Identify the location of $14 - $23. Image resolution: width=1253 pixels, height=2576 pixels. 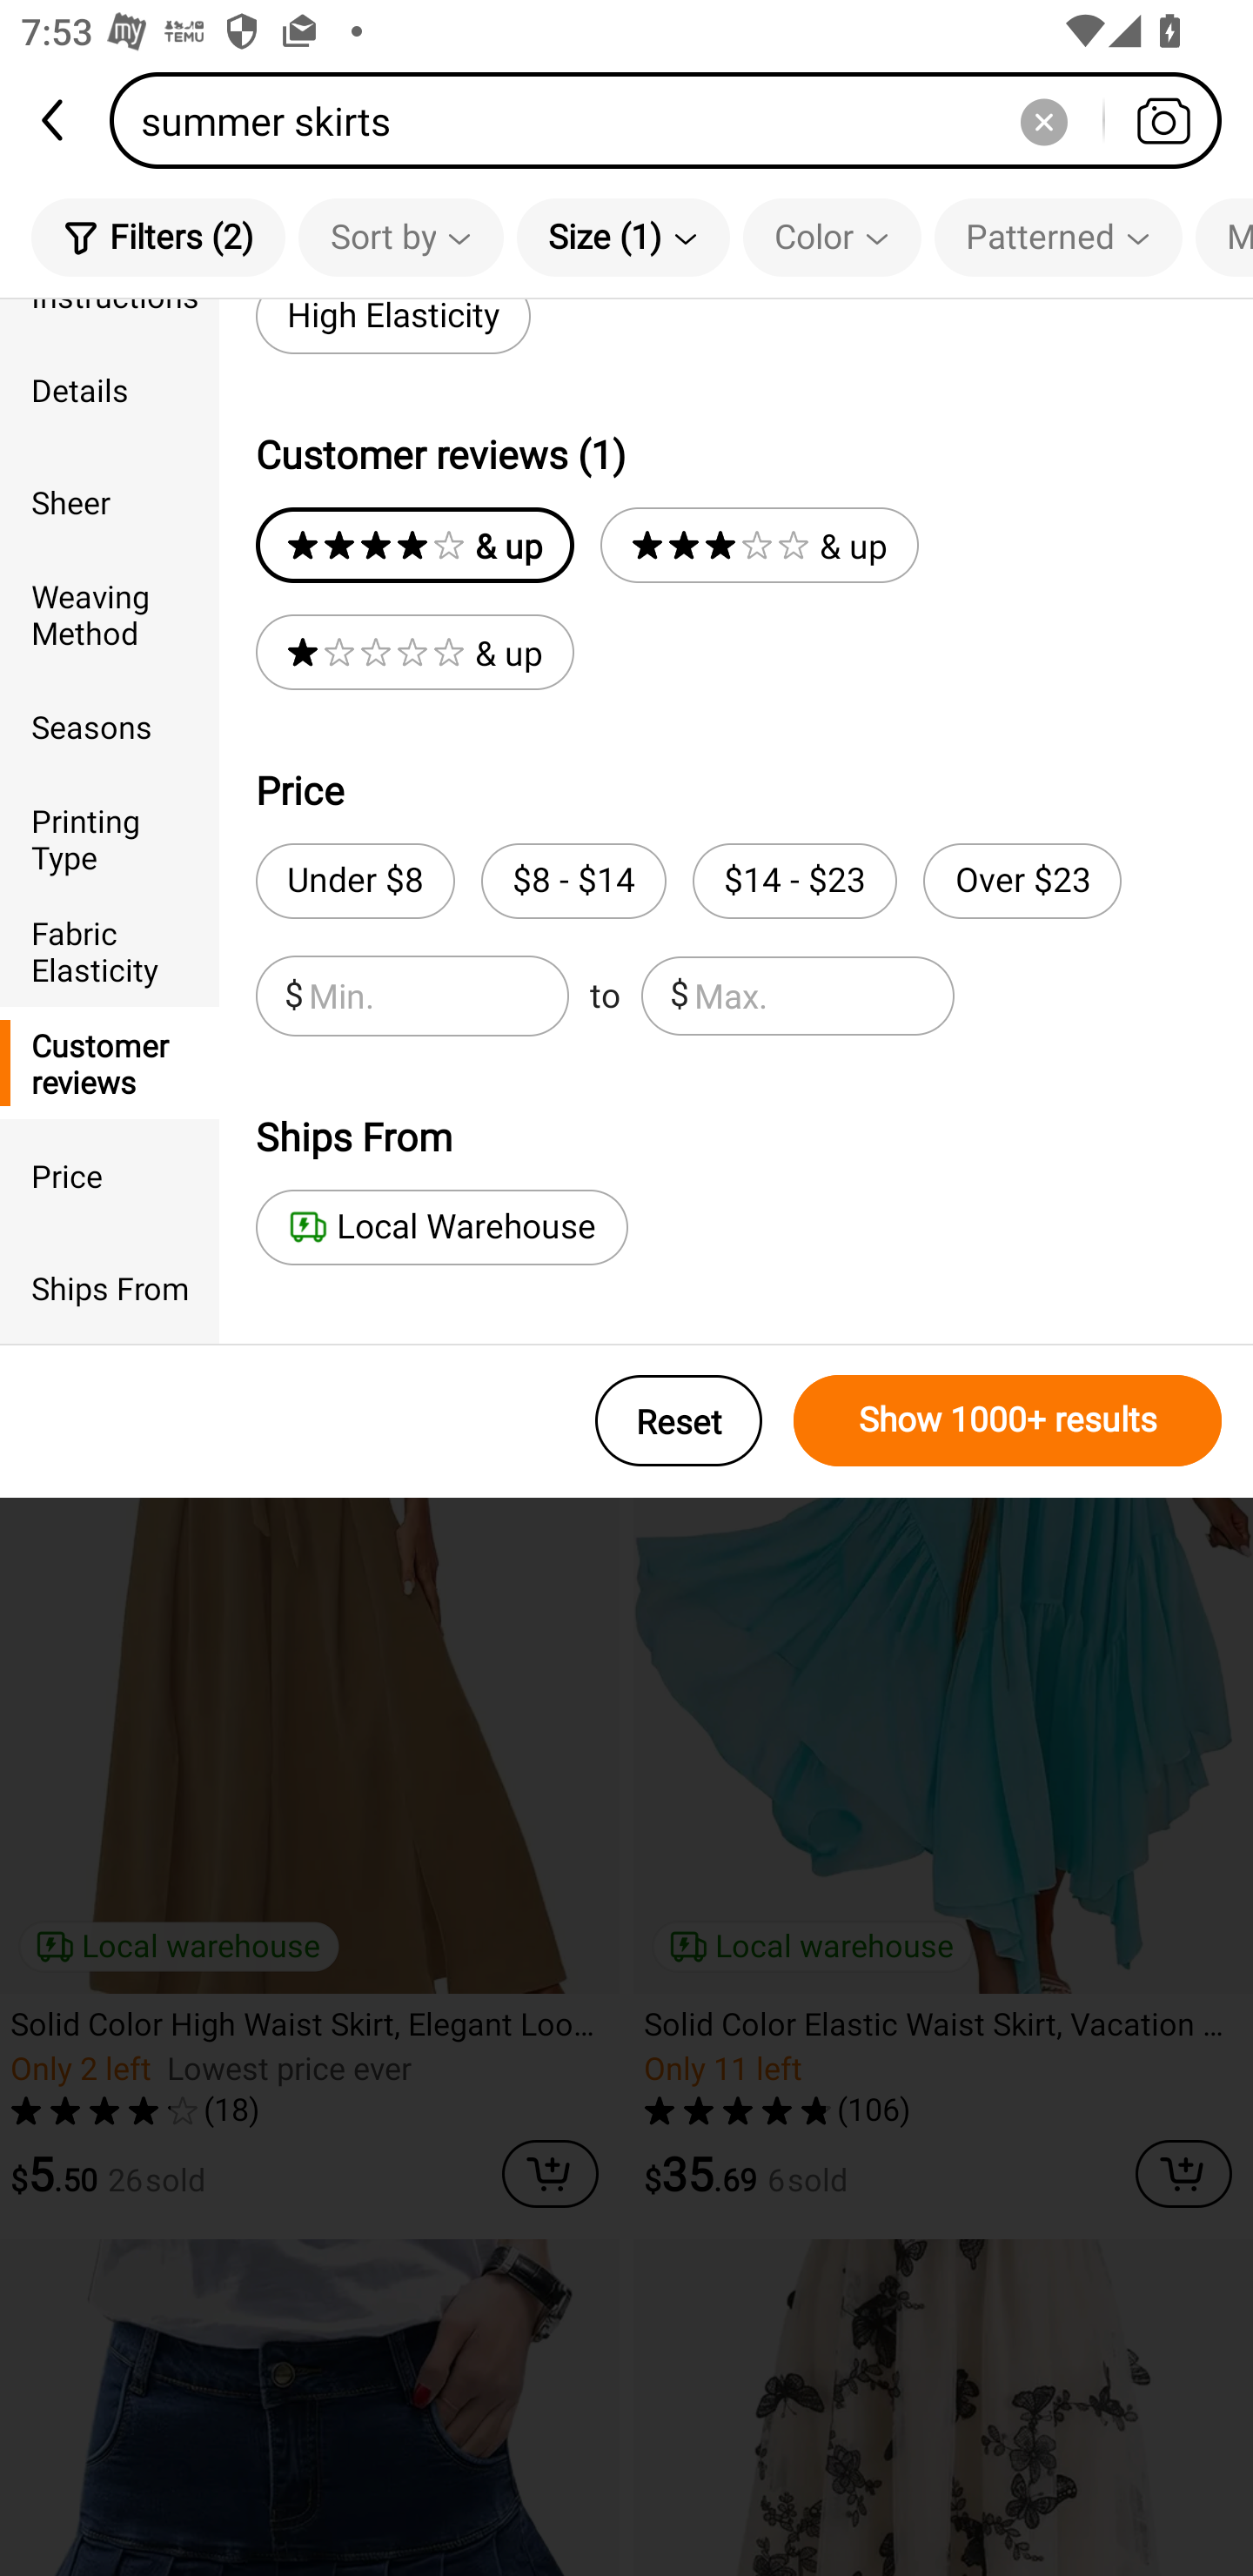
(795, 881).